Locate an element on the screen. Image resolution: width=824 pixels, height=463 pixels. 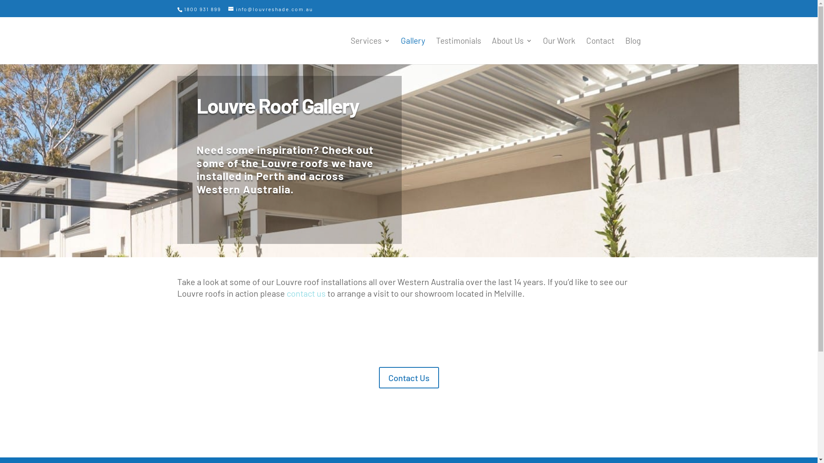
About Us is located at coordinates (512, 51).